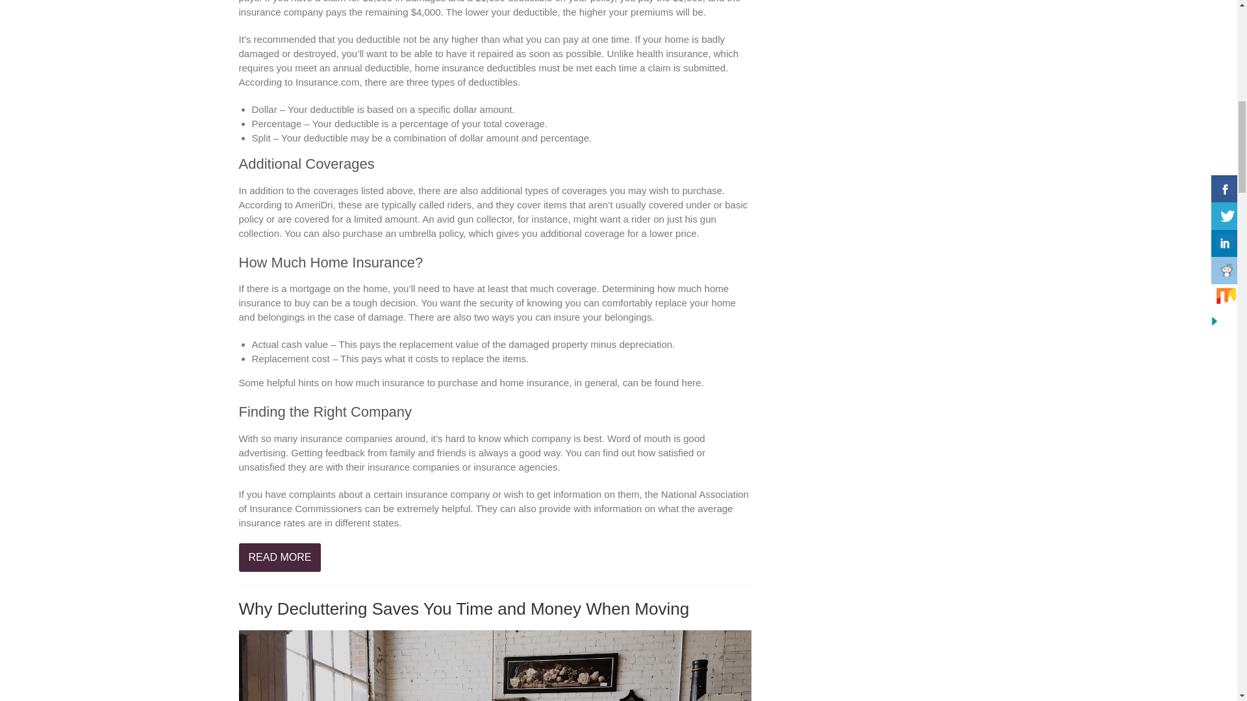 The height and width of the screenshot is (701, 1247). Describe the element at coordinates (464, 609) in the screenshot. I see `Why Decluttering Saves You Time and Money When Moving` at that location.